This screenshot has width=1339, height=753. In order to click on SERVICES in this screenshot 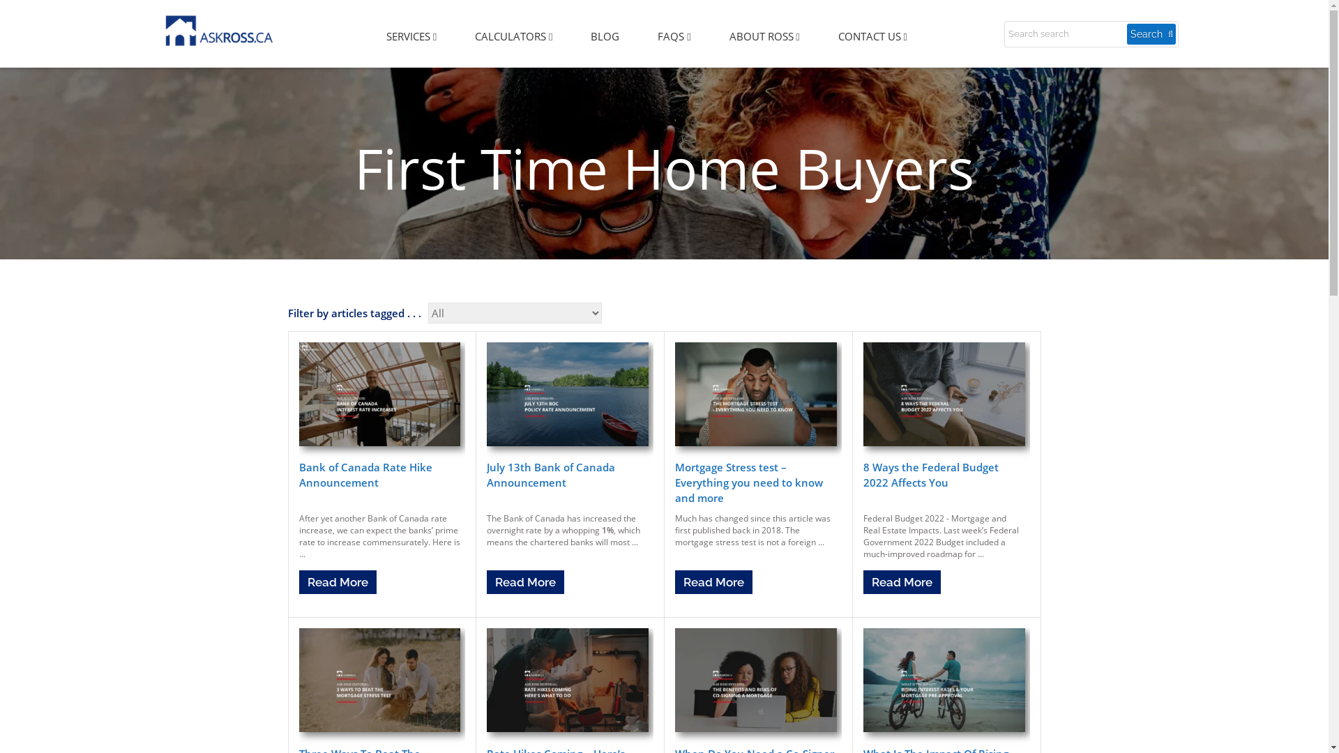, I will do `click(411, 37)`.